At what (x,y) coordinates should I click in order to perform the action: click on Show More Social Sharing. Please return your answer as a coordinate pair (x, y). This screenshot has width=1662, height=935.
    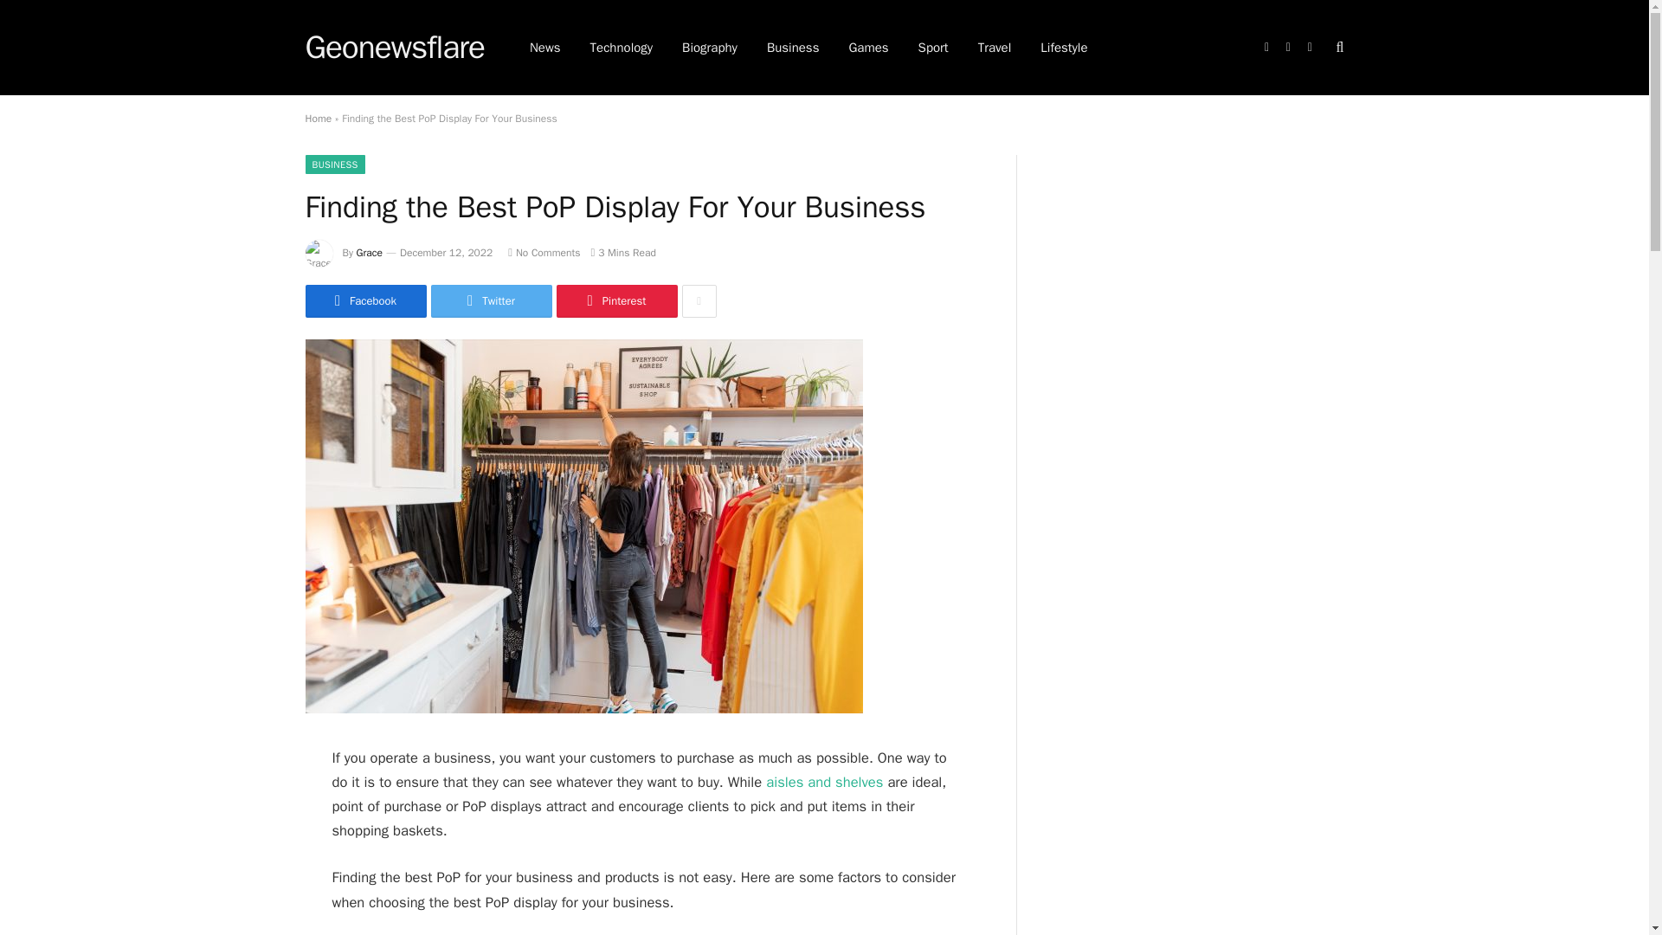
    Looking at the image, I should click on (699, 301).